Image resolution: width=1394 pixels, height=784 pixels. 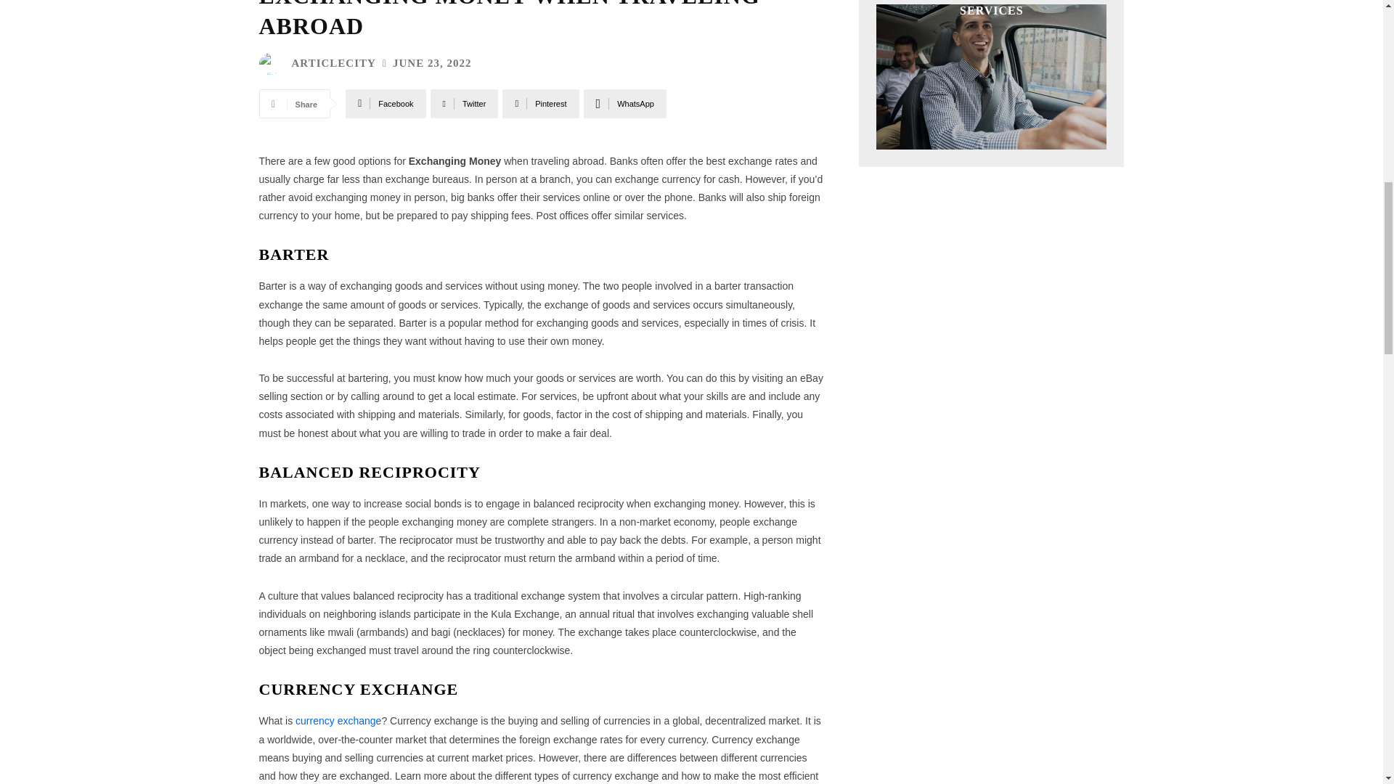 What do you see at coordinates (540, 104) in the screenshot?
I see `Pinterest` at bounding box center [540, 104].